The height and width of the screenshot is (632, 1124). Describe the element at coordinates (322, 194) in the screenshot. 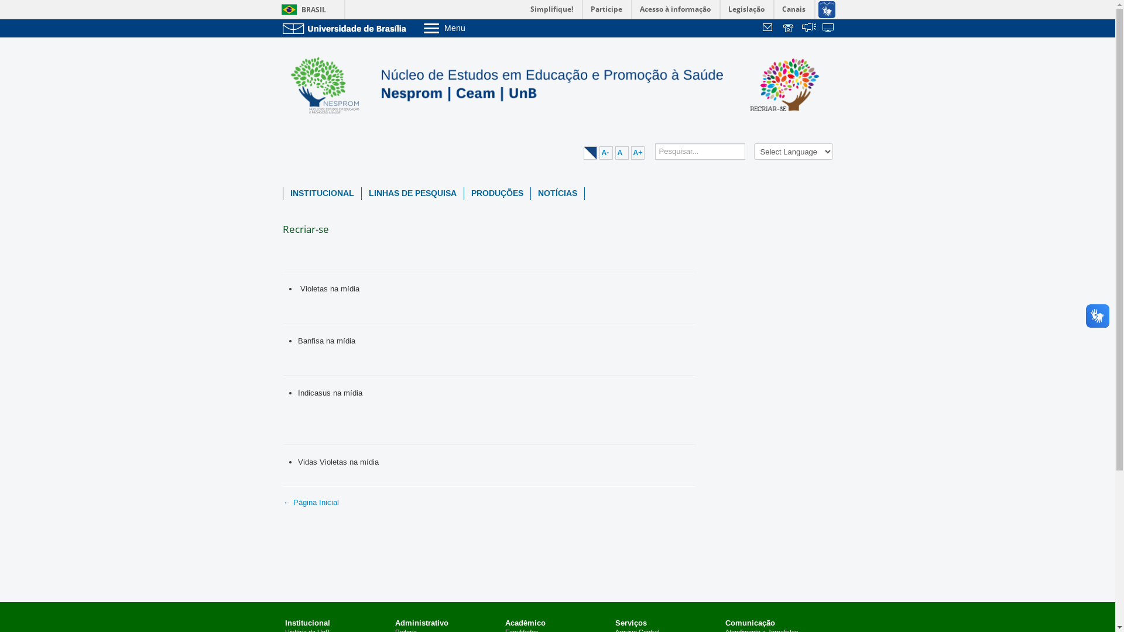

I see `INSTITUCIONAL` at that location.